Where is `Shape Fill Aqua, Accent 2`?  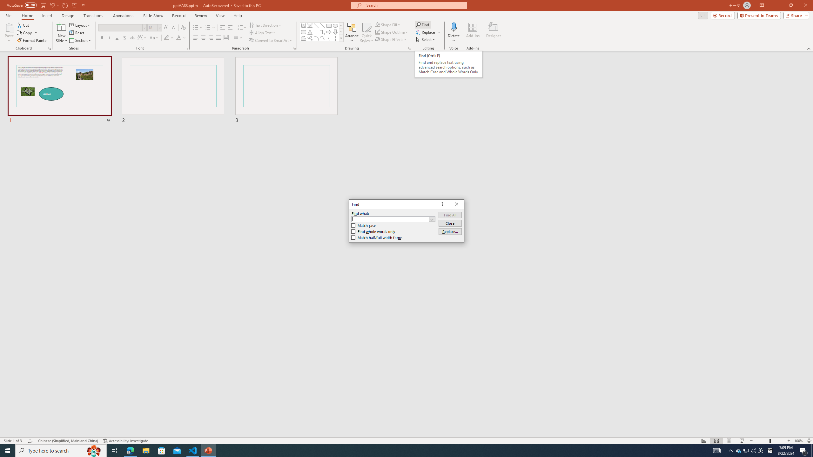
Shape Fill Aqua, Accent 2 is located at coordinates (377, 25).